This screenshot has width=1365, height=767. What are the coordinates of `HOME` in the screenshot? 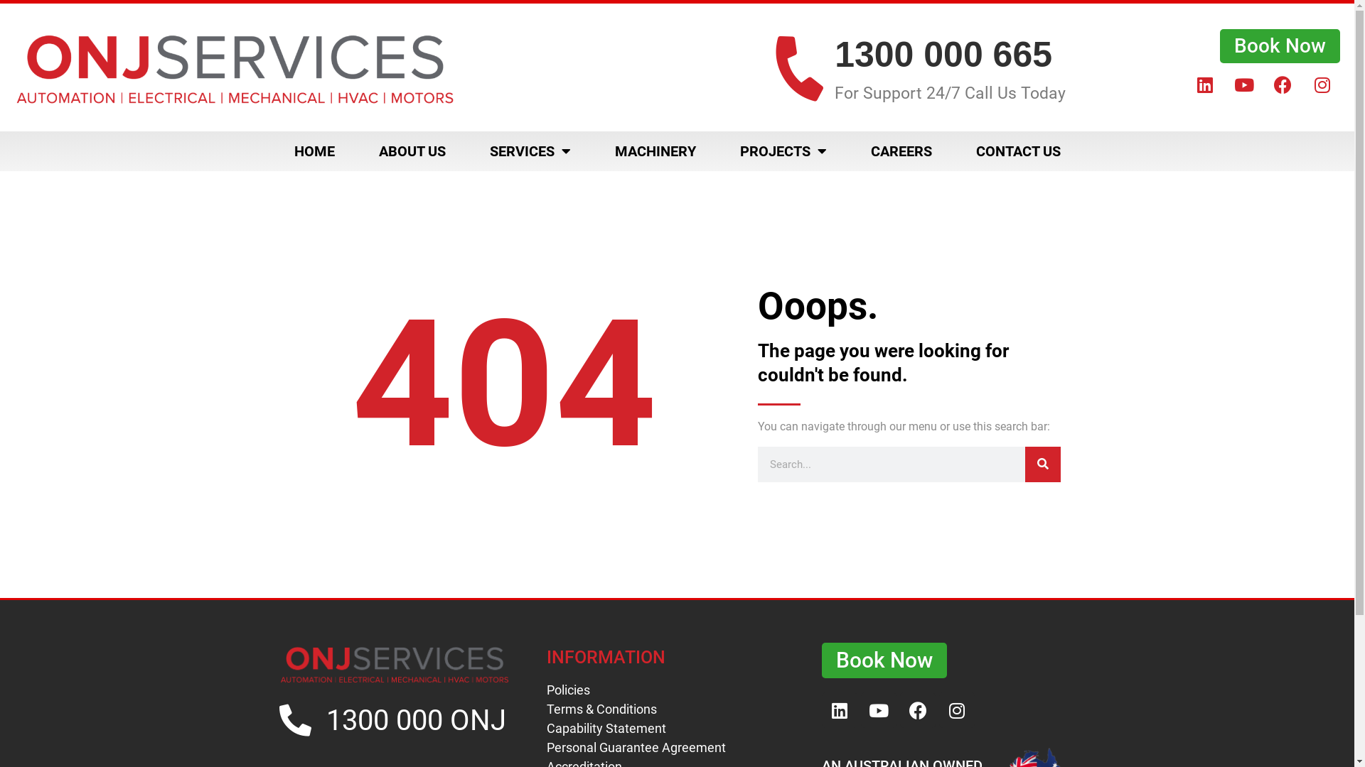 It's located at (314, 151).